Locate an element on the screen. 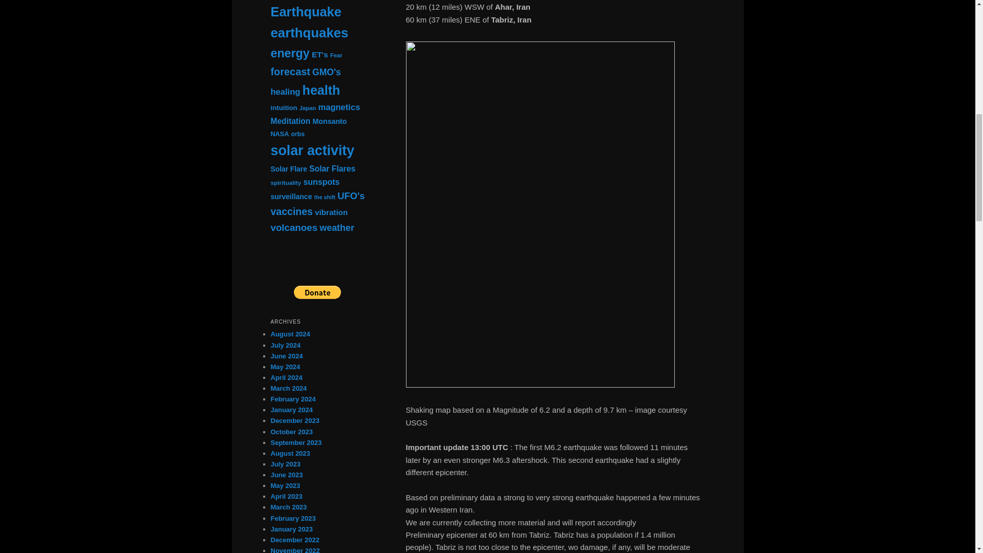 The width and height of the screenshot is (983, 553). Follow Chromographics Institute on Twitter is located at coordinates (318, 262).